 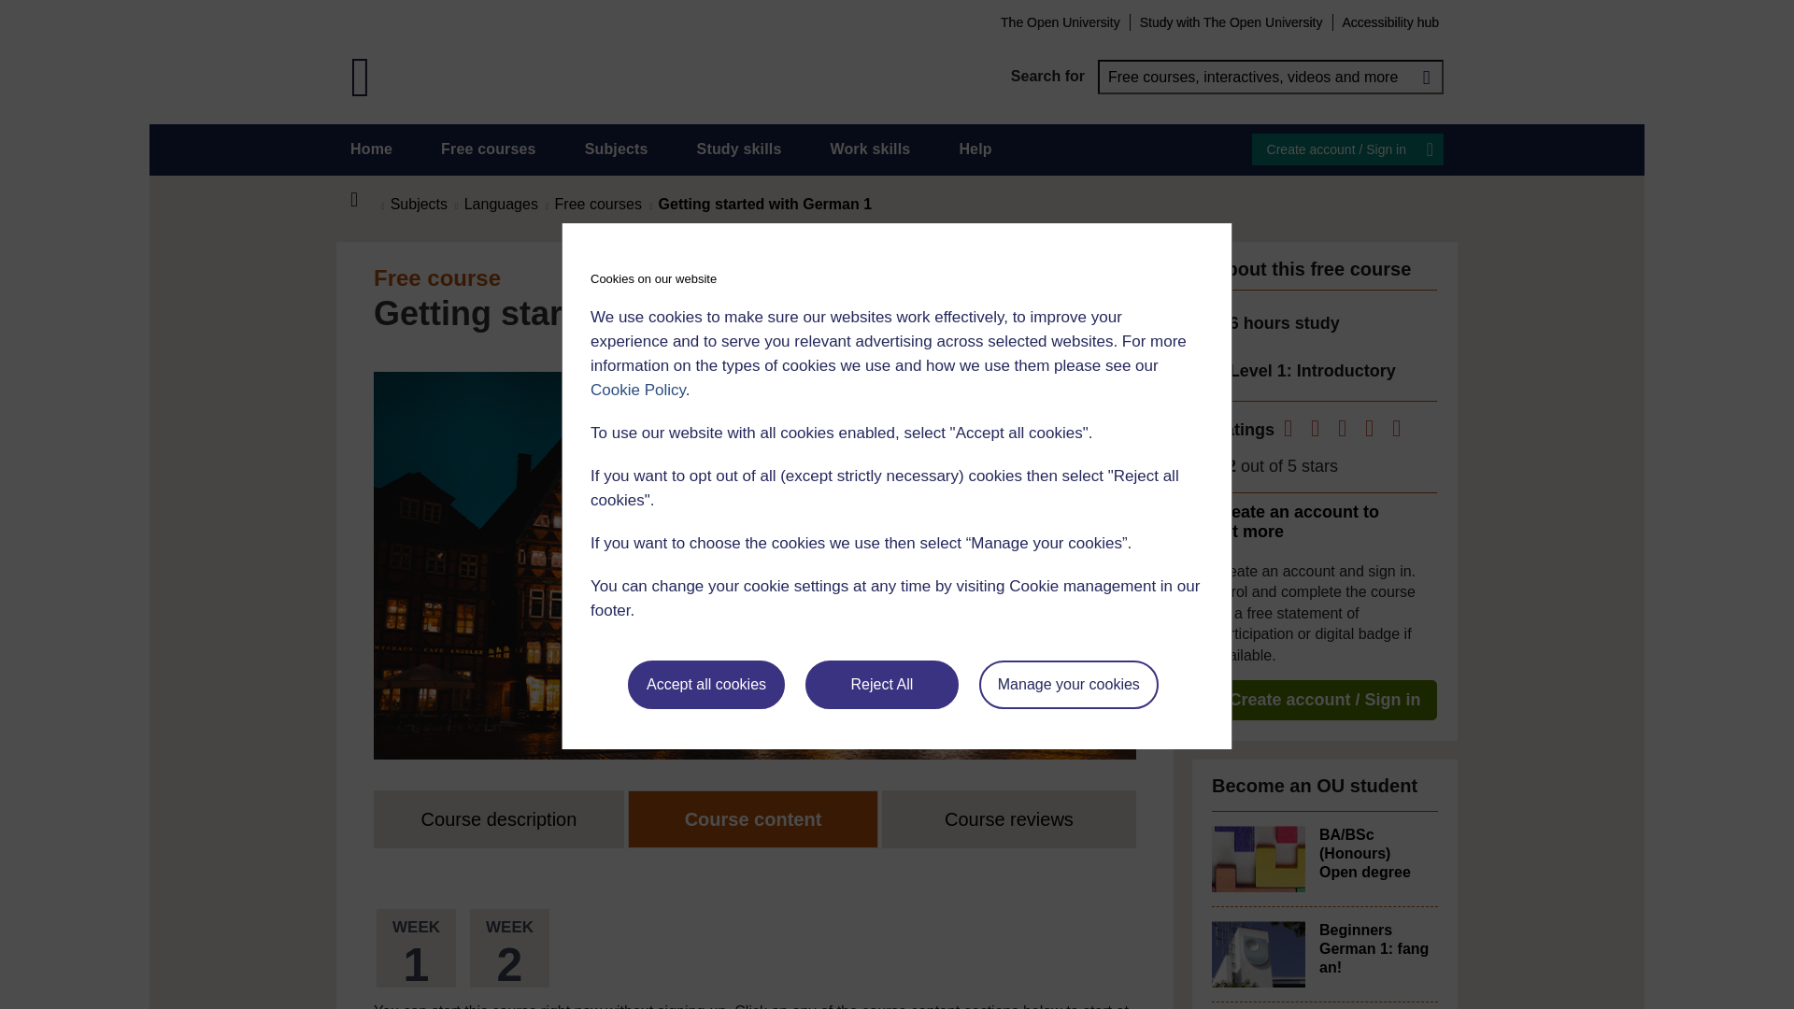 I want to click on Home, so click(x=371, y=149).